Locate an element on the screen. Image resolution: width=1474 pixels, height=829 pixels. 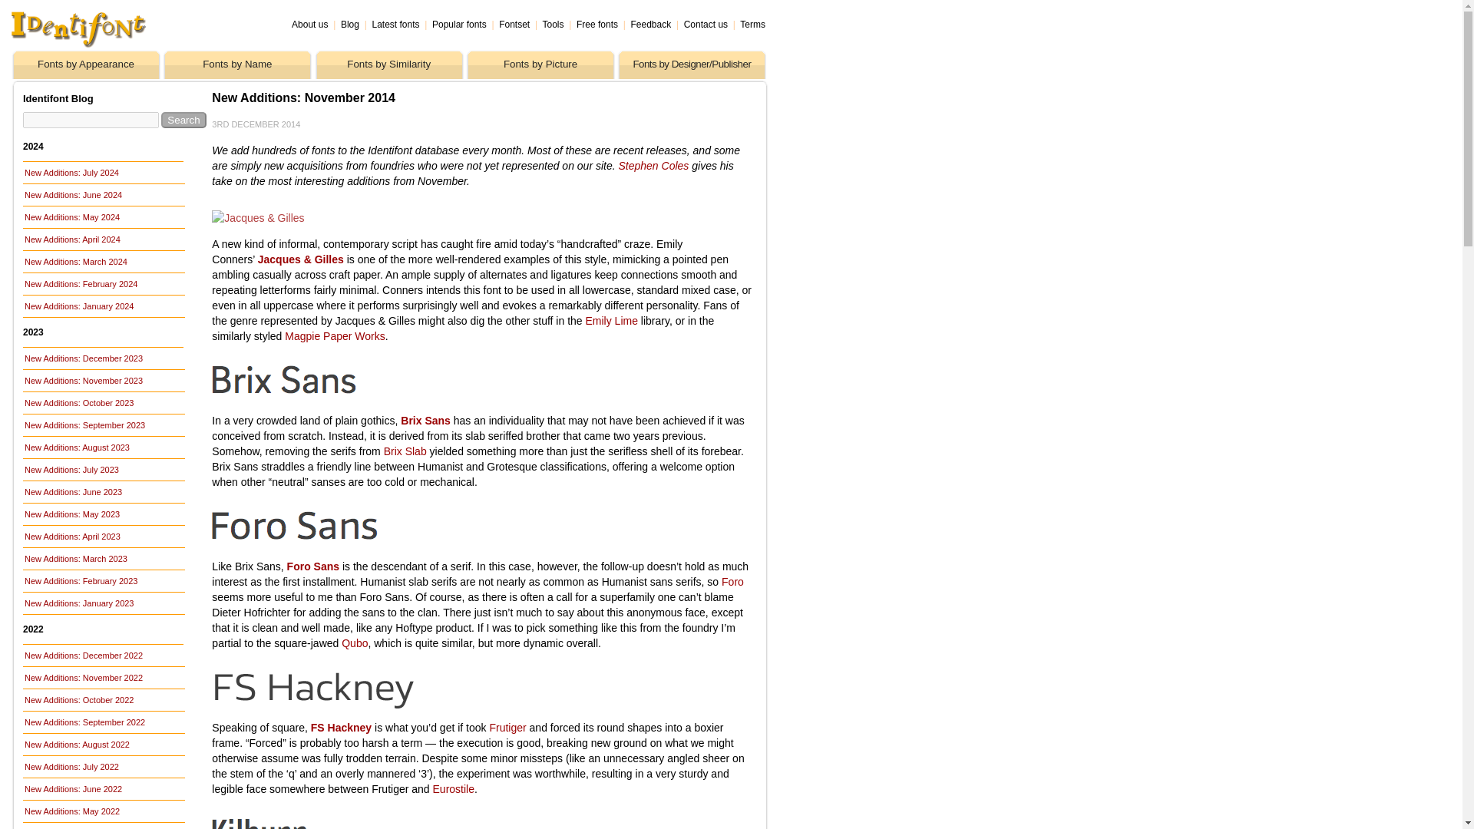
New Additions: April 2024 is located at coordinates (104, 239).